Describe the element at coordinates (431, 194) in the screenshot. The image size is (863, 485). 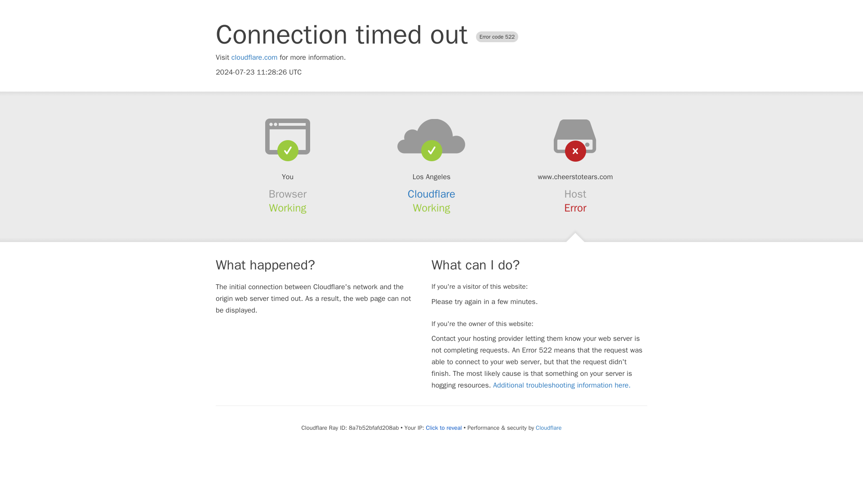
I see `Cloudflare` at that location.